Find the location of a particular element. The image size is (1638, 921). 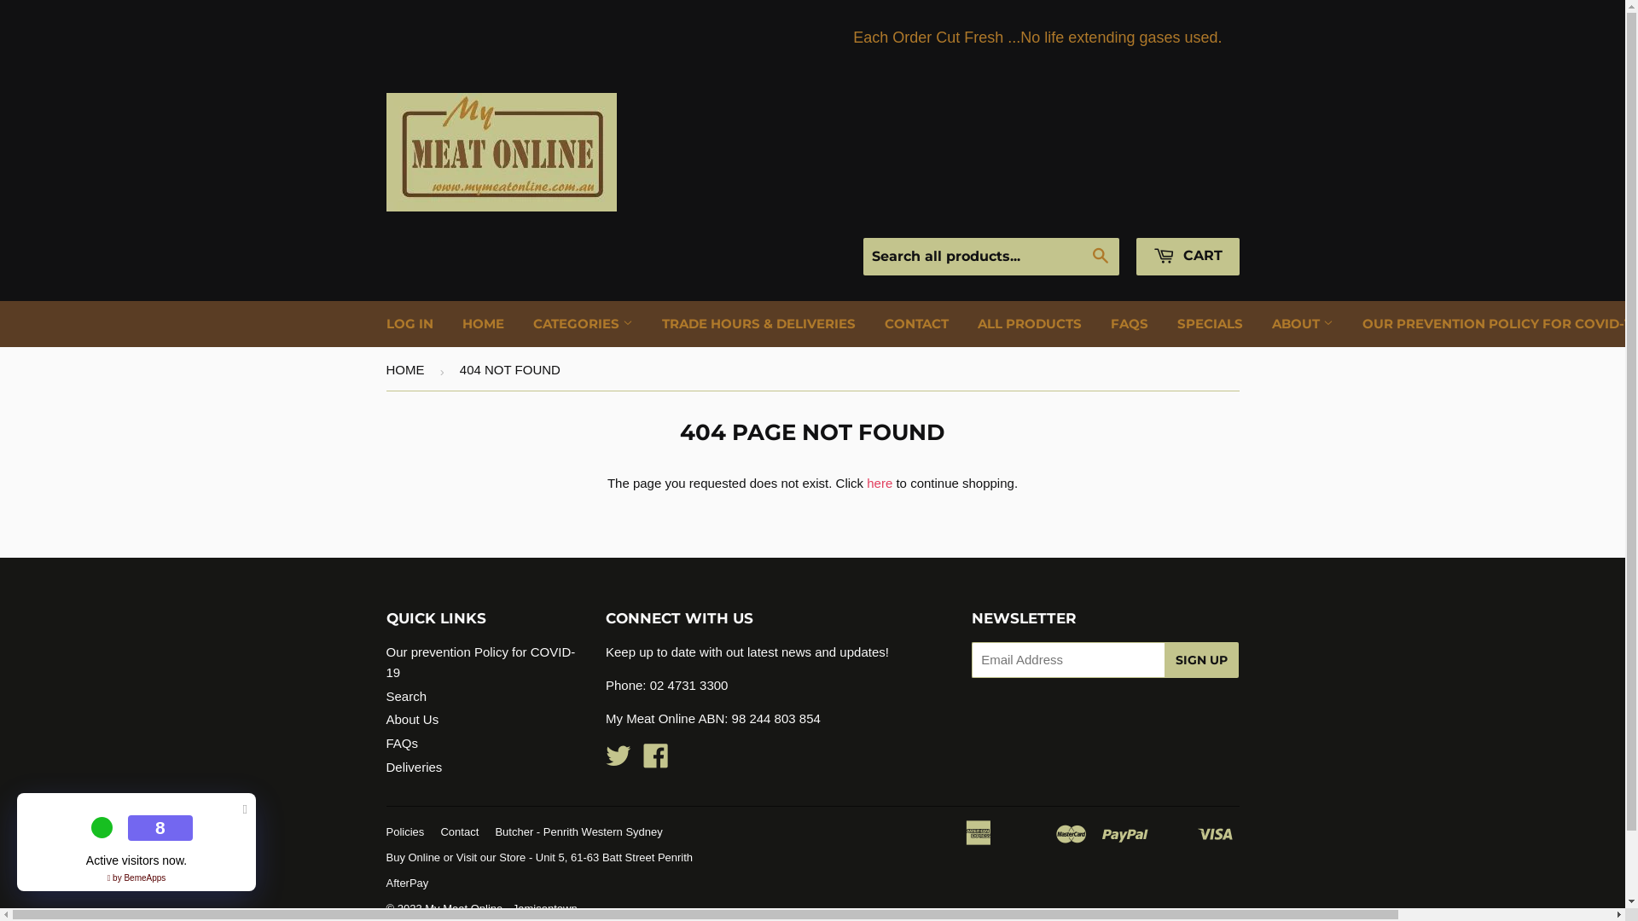

CONTACT is located at coordinates (916, 324).